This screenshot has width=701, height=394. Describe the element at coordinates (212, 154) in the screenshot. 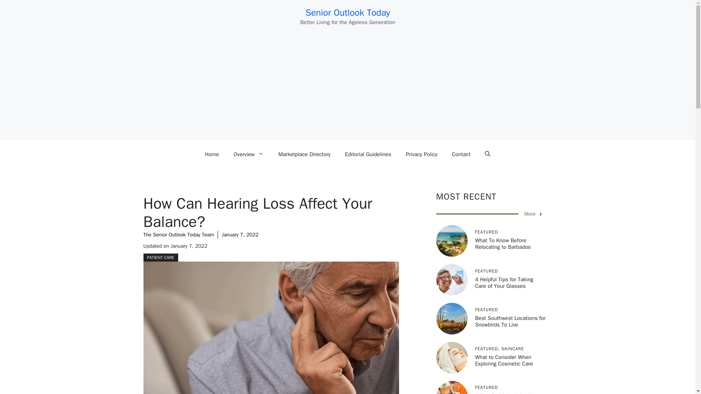

I see `Home` at that location.